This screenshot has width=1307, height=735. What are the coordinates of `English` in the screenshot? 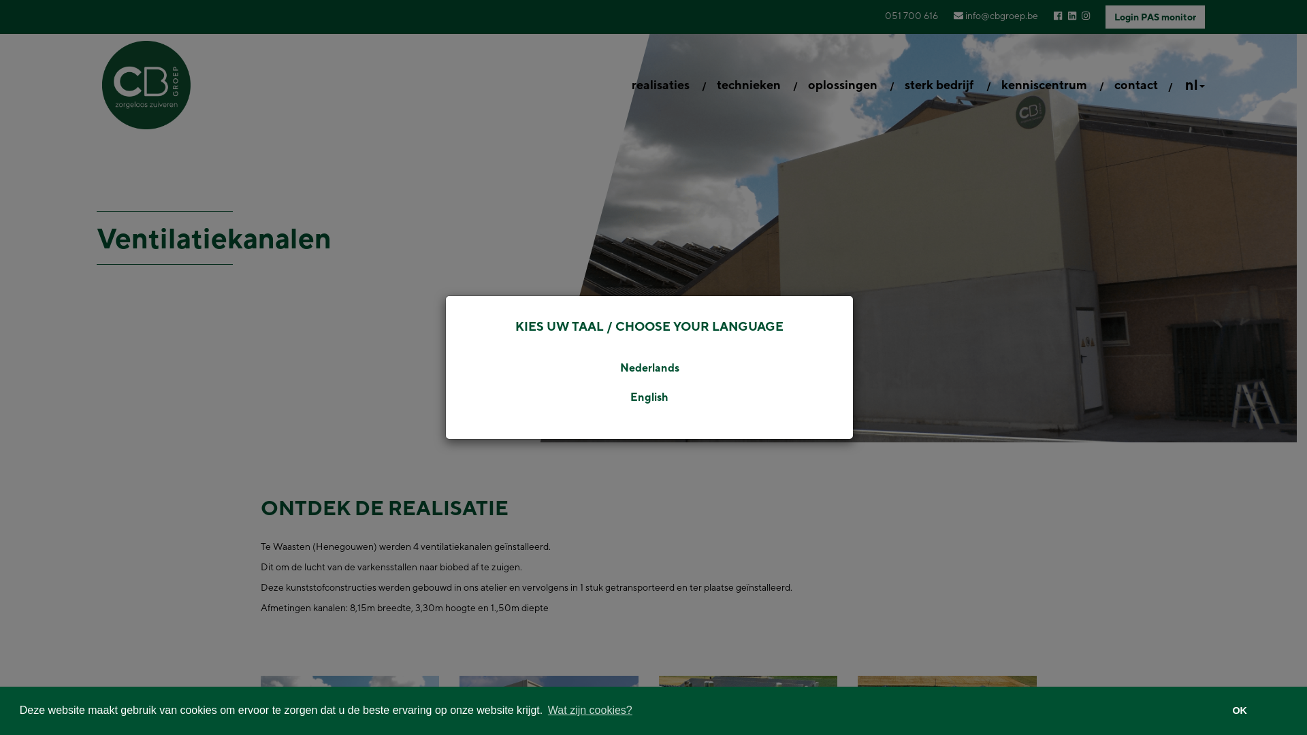 It's located at (649, 397).